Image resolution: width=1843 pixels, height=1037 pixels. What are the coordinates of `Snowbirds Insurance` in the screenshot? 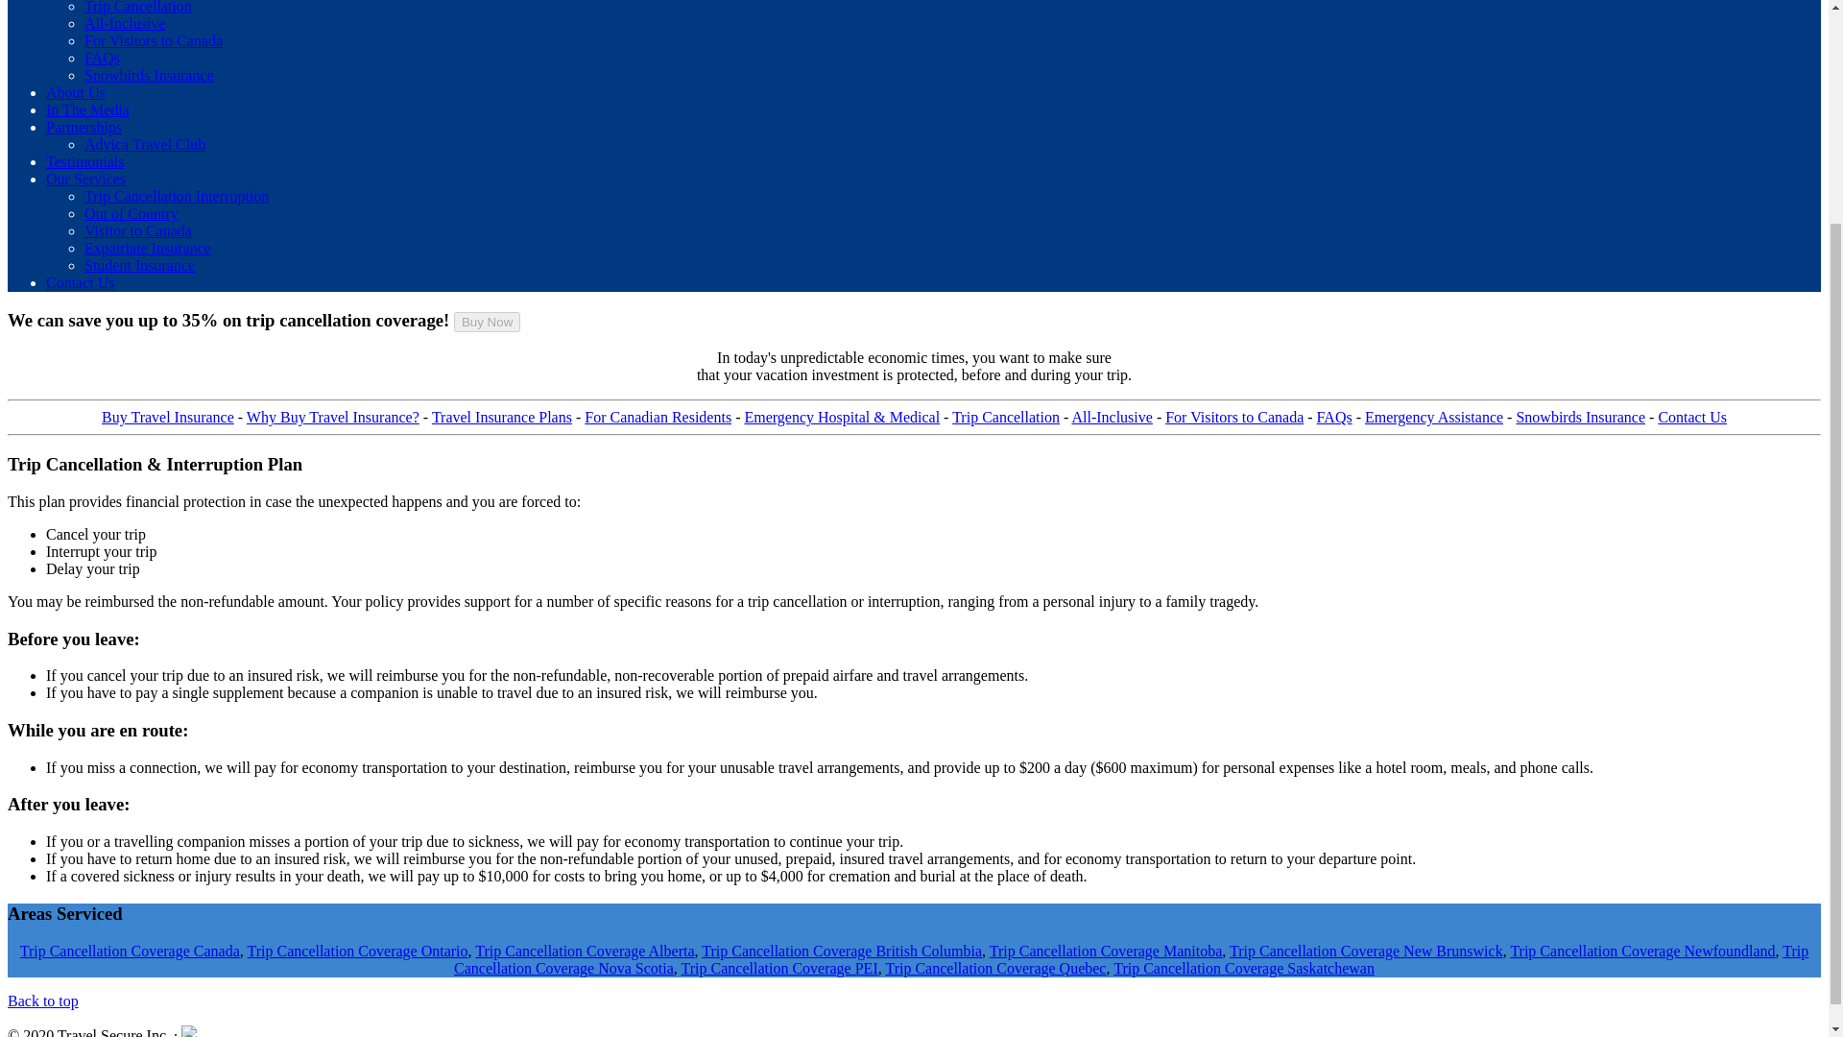 It's located at (1580, 417).